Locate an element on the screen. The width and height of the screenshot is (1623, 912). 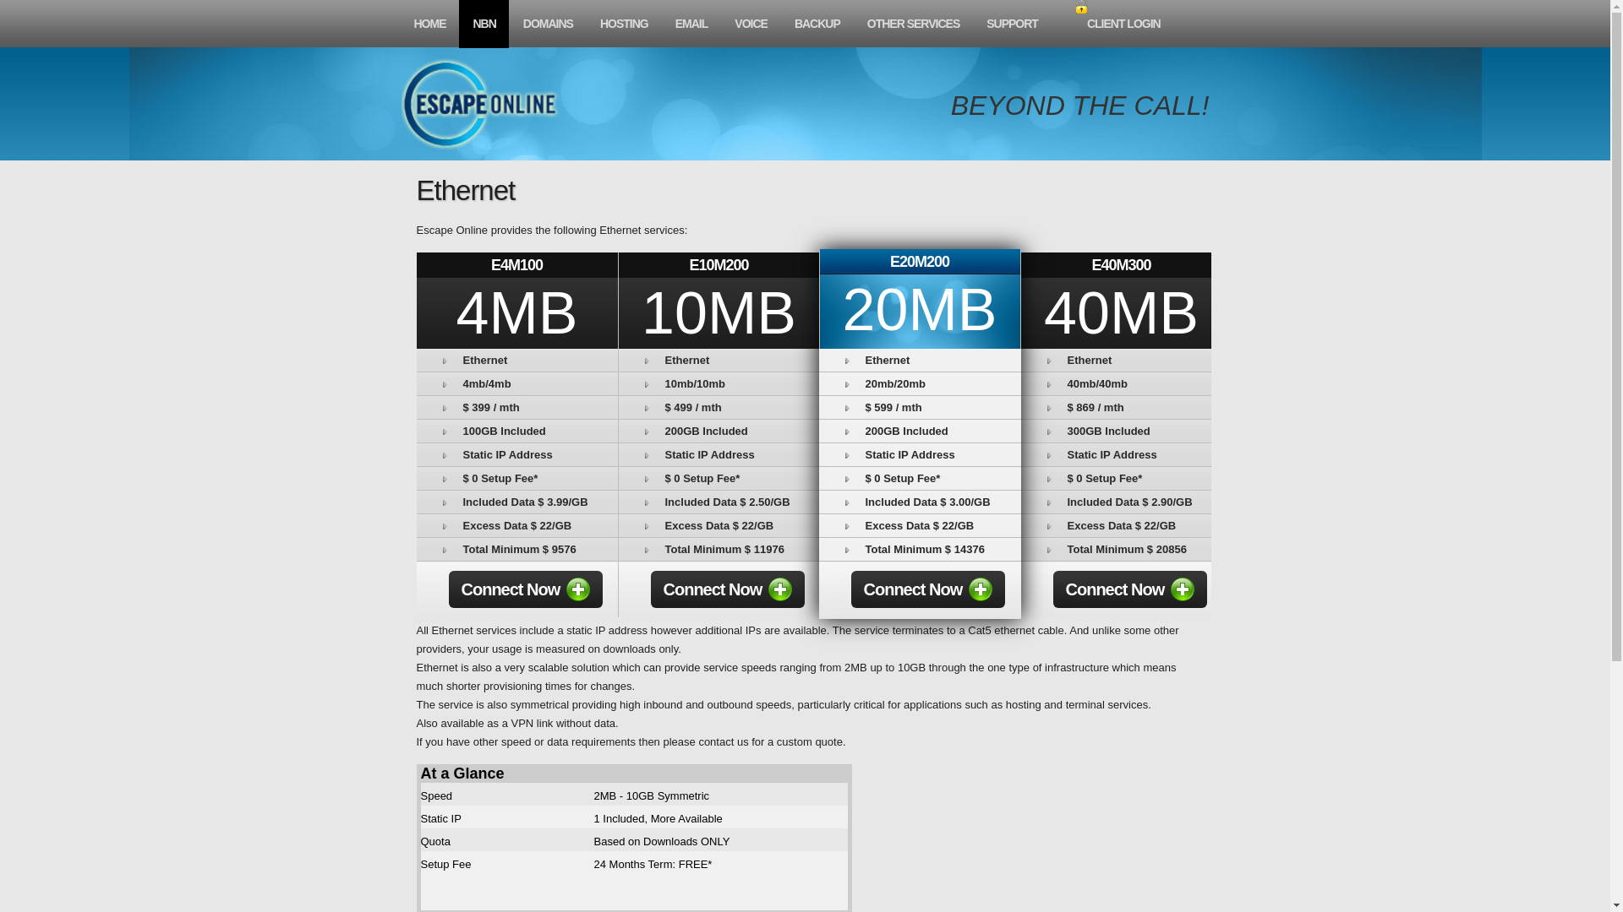
Excess Data $ 22/GB is located at coordinates (719, 525).